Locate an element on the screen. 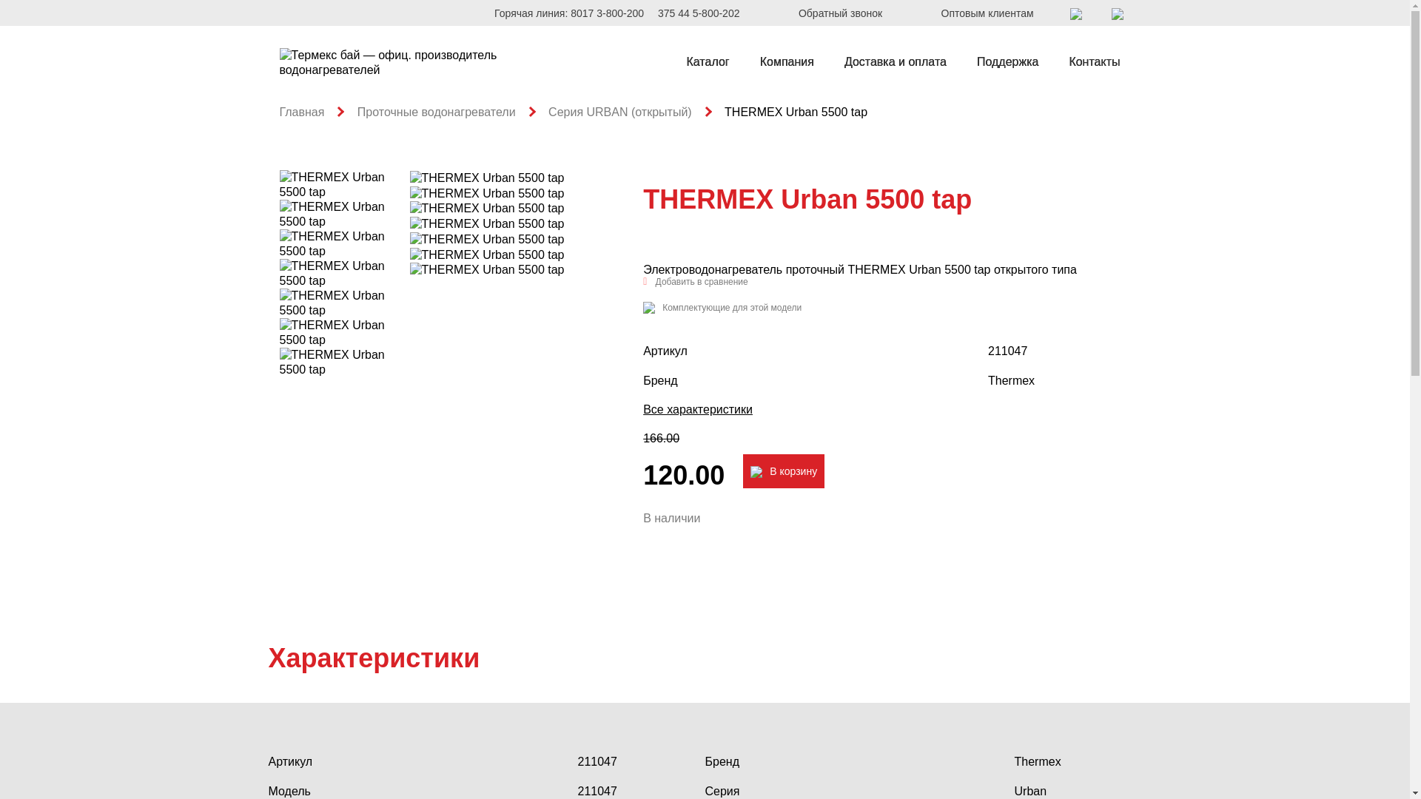 The image size is (1421, 799). 8017 3-800-200 is located at coordinates (607, 13).